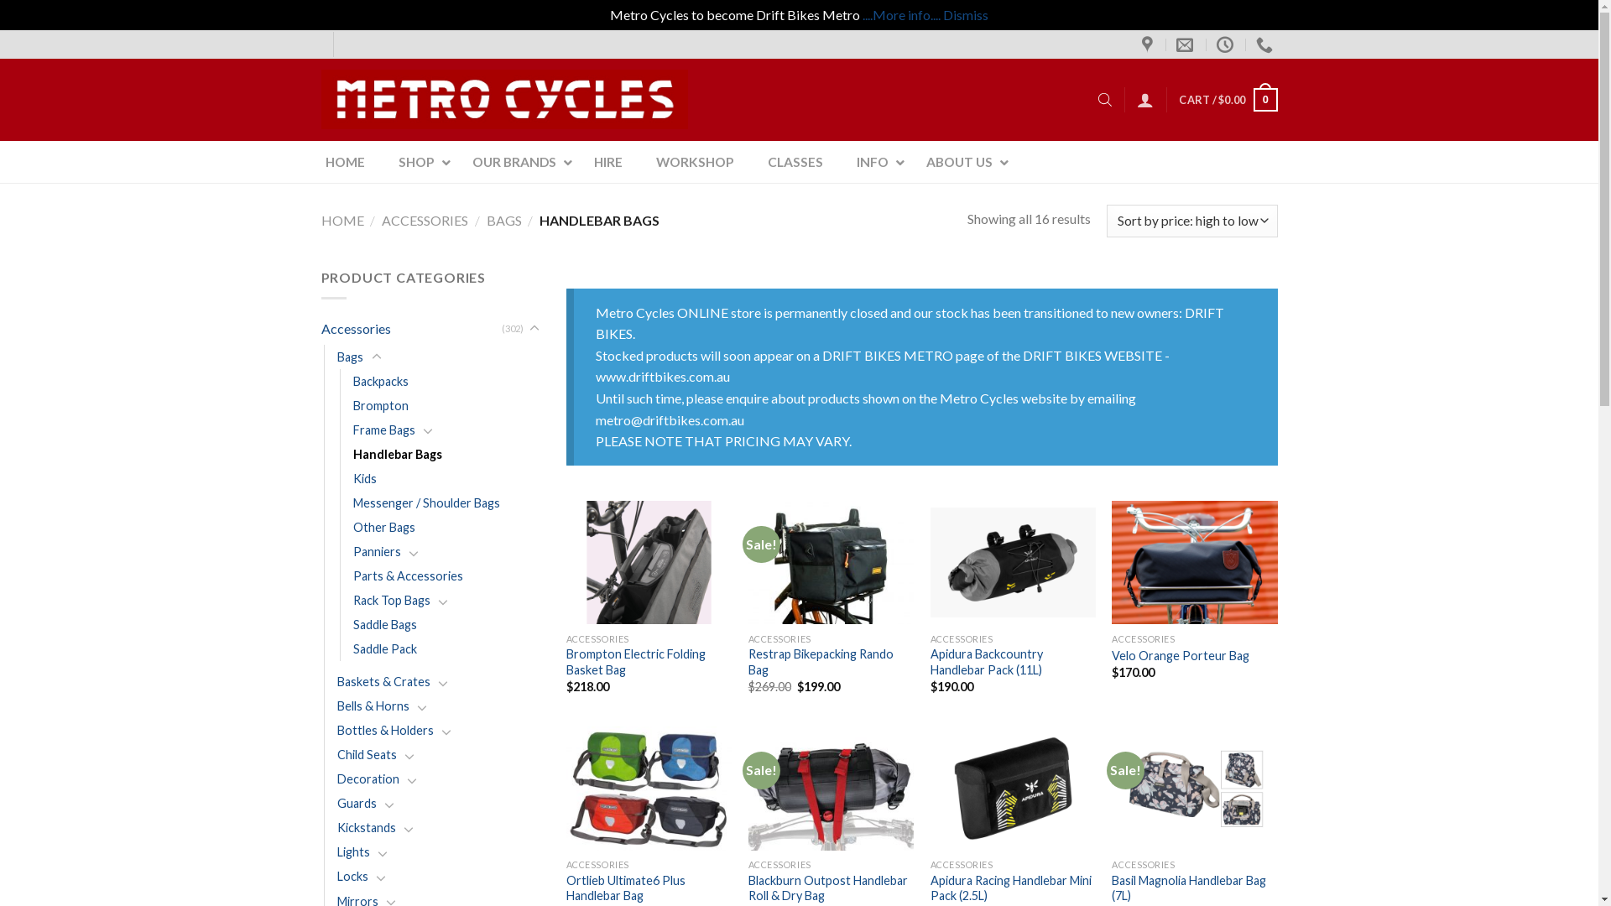  I want to click on ....More info...., so click(901, 15).